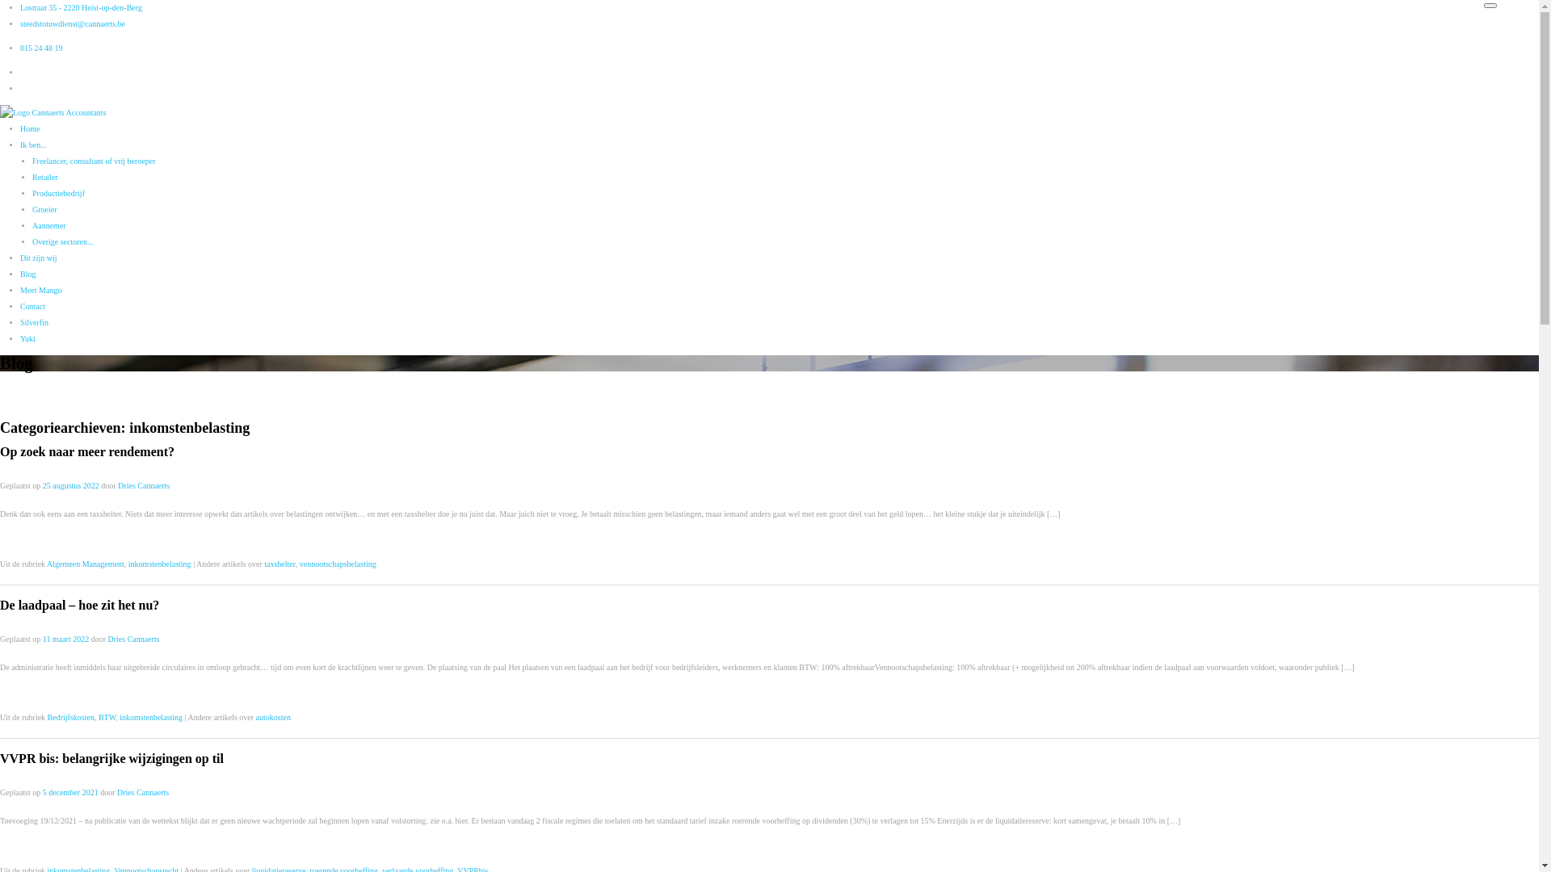 This screenshot has width=1551, height=872. I want to click on Yuki, so click(27, 339).